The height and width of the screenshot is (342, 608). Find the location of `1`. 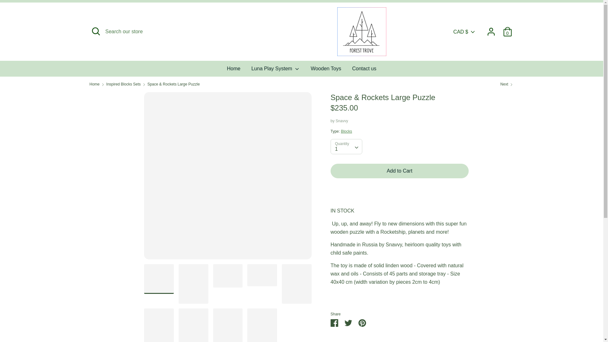

1 is located at coordinates (346, 146).